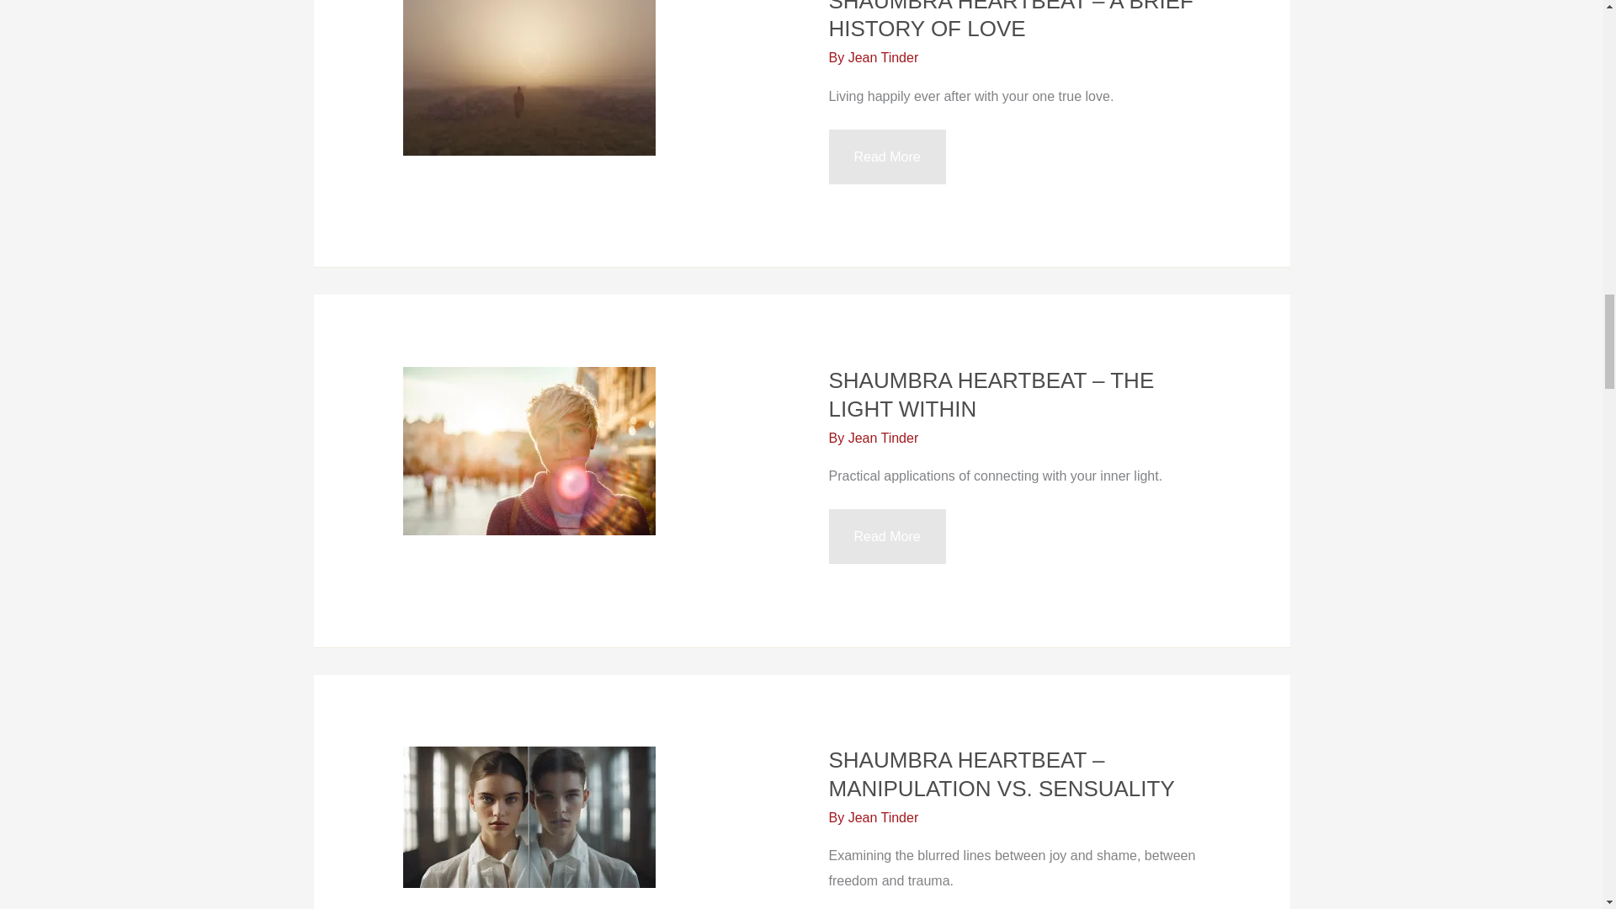 This screenshot has width=1616, height=909. What do you see at coordinates (884, 817) in the screenshot?
I see `View all posts by Jean Tinder` at bounding box center [884, 817].